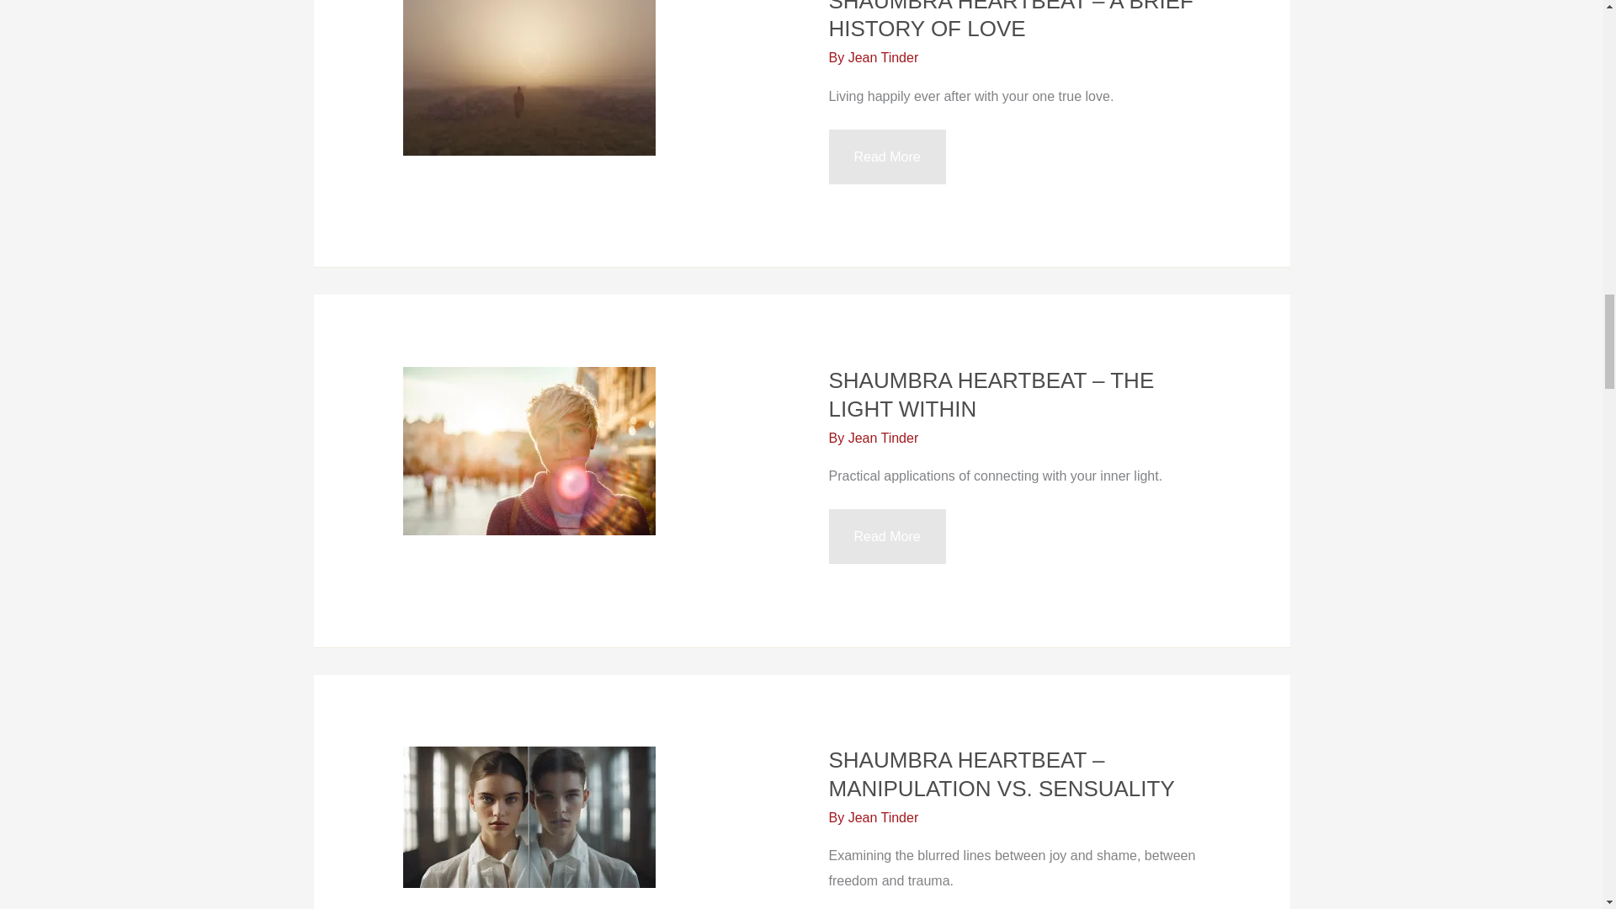 This screenshot has width=1616, height=909. What do you see at coordinates (884, 817) in the screenshot?
I see `View all posts by Jean Tinder` at bounding box center [884, 817].